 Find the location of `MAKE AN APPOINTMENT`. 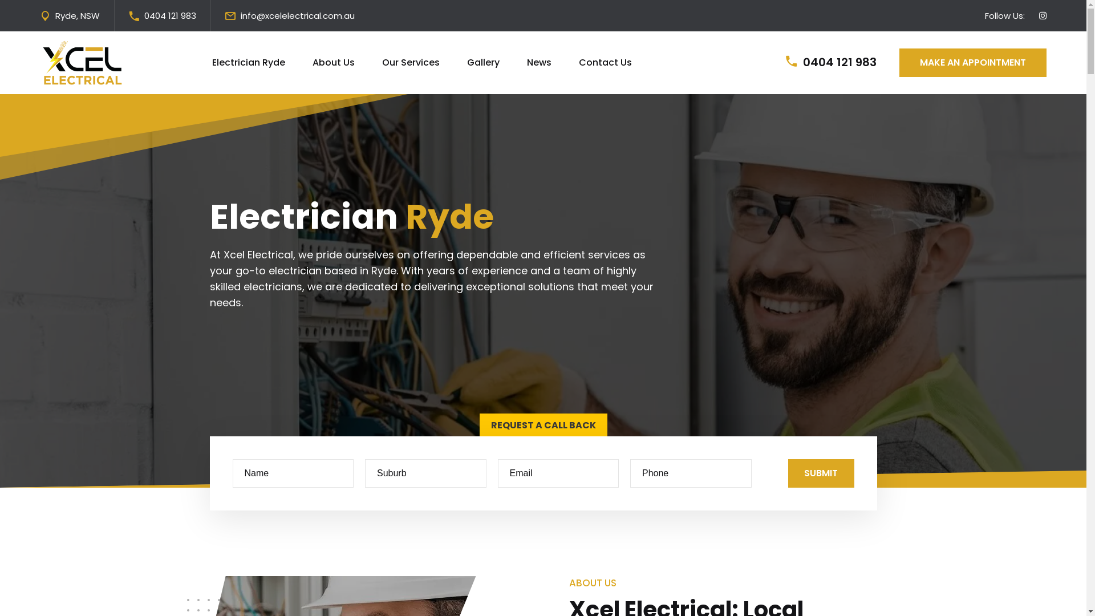

MAKE AN APPOINTMENT is located at coordinates (973, 63).